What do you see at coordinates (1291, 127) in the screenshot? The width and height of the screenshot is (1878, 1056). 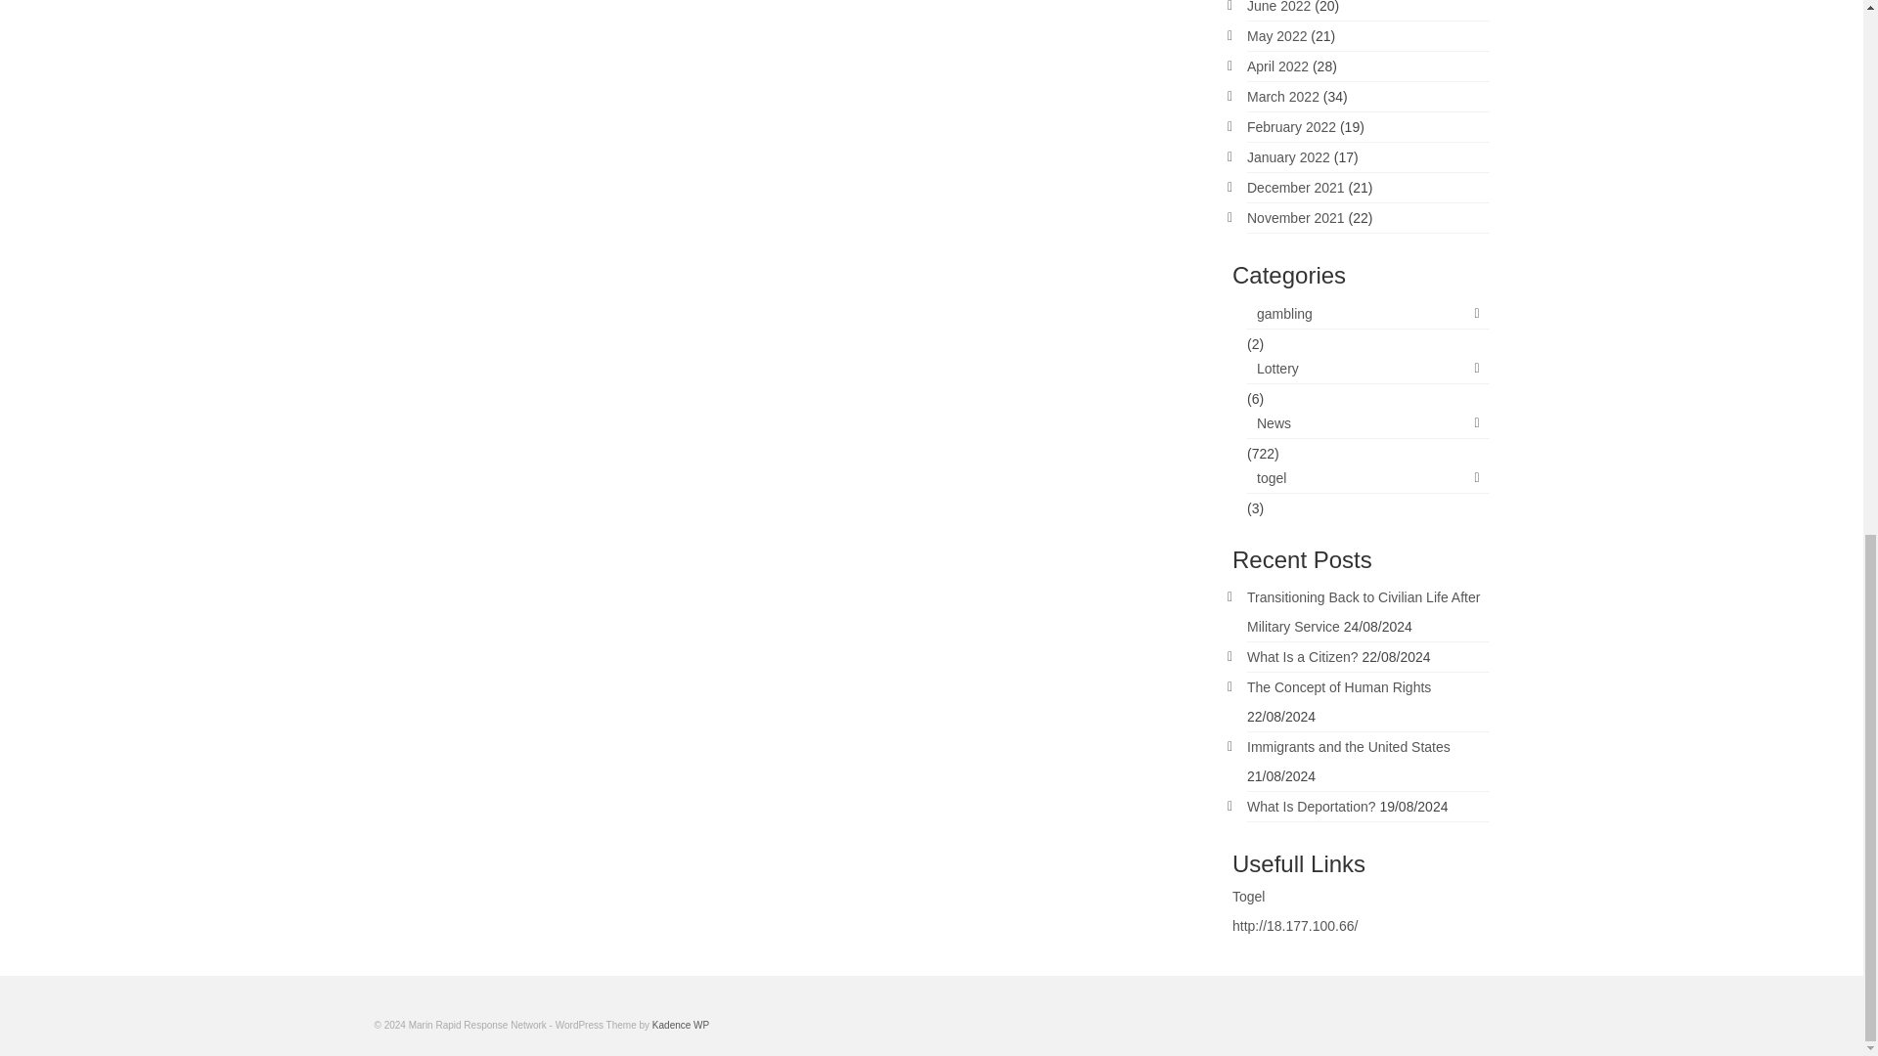 I see `February 2022` at bounding box center [1291, 127].